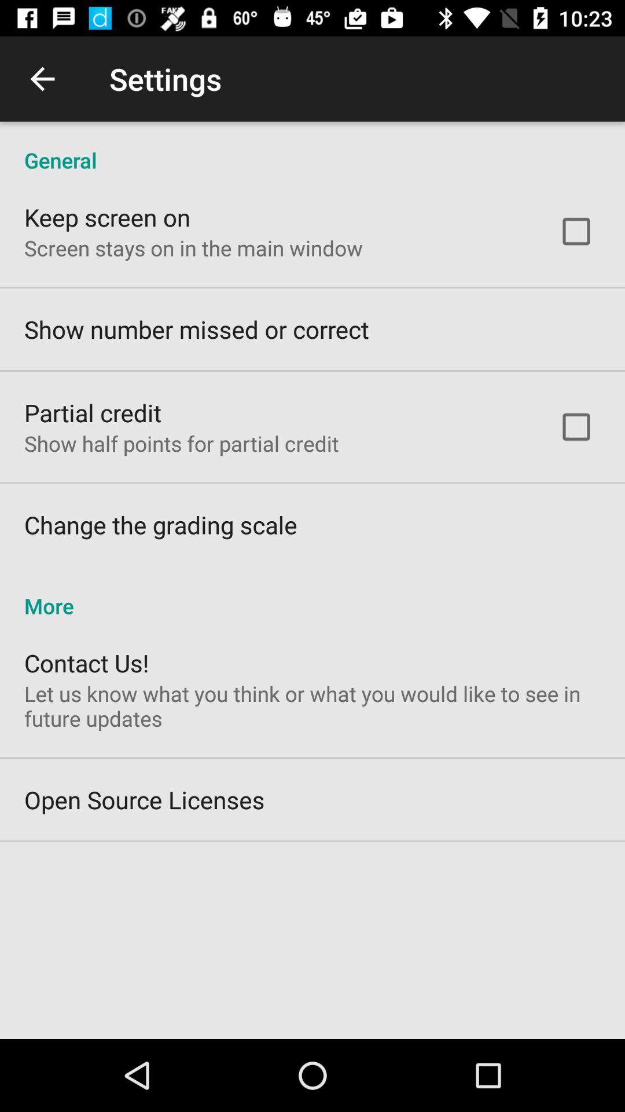 This screenshot has height=1112, width=625. What do you see at coordinates (576, 427) in the screenshot?
I see `click on second check box from top` at bounding box center [576, 427].